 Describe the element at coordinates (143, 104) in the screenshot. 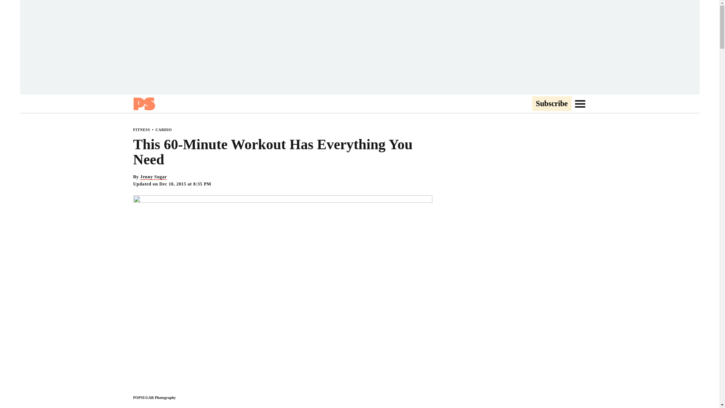

I see `Popsugar` at that location.